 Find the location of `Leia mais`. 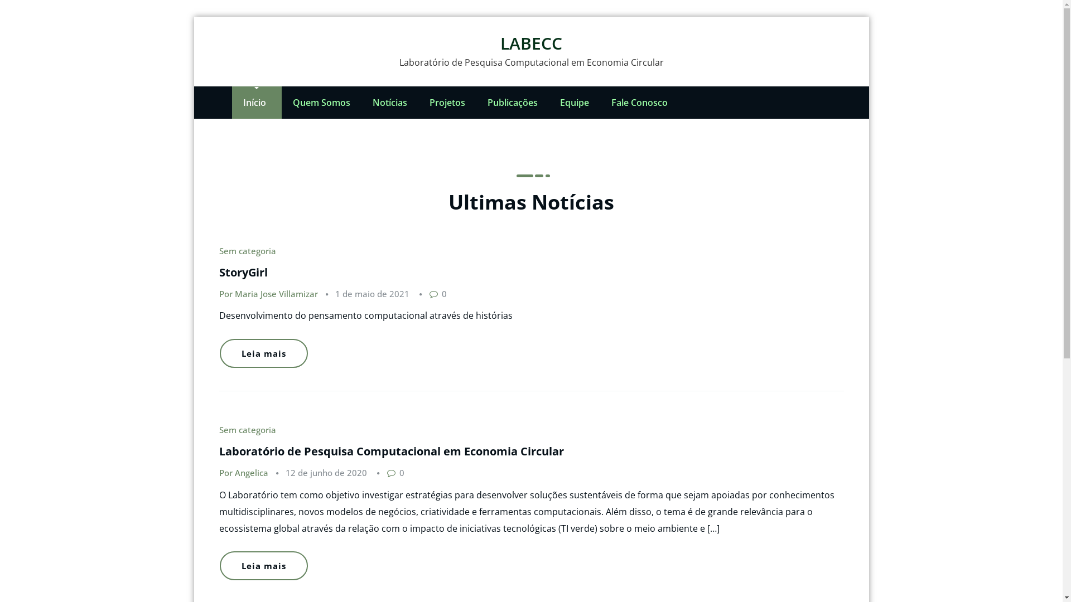

Leia mais is located at coordinates (264, 566).